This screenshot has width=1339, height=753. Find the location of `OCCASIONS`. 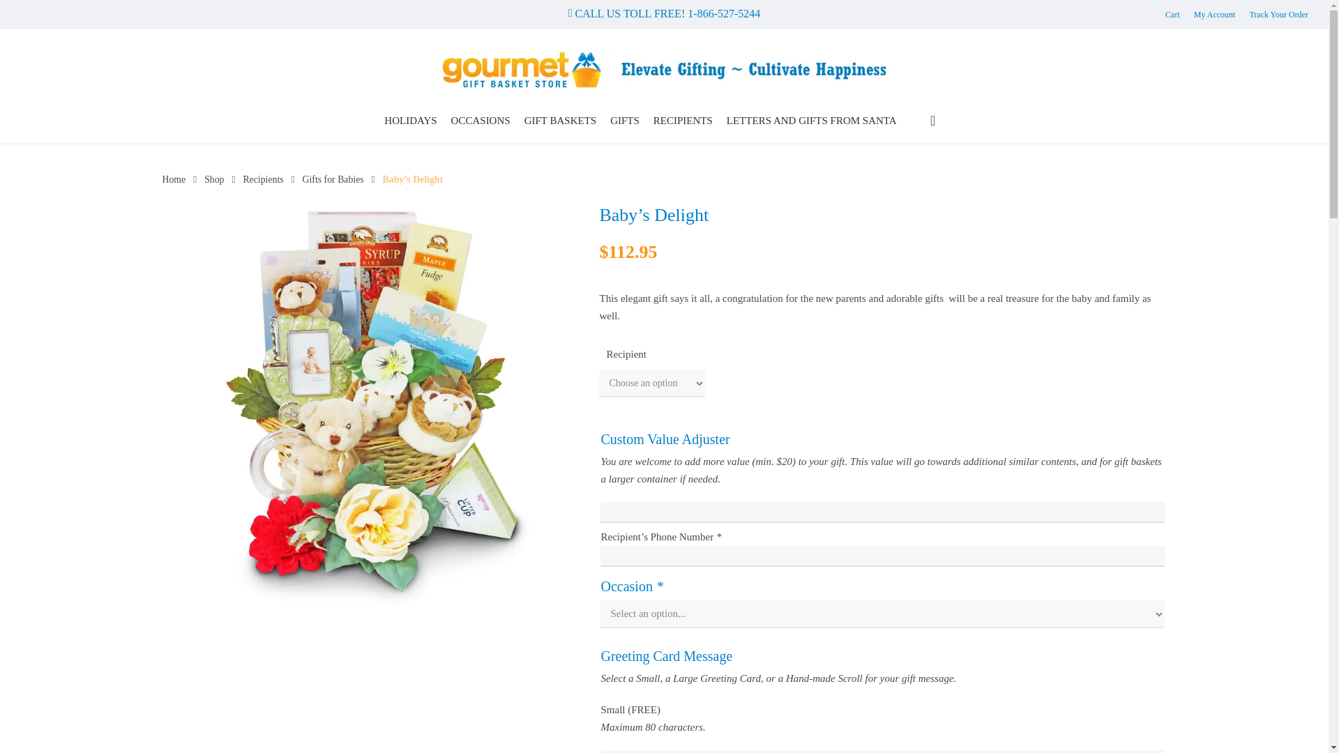

OCCASIONS is located at coordinates (481, 120).